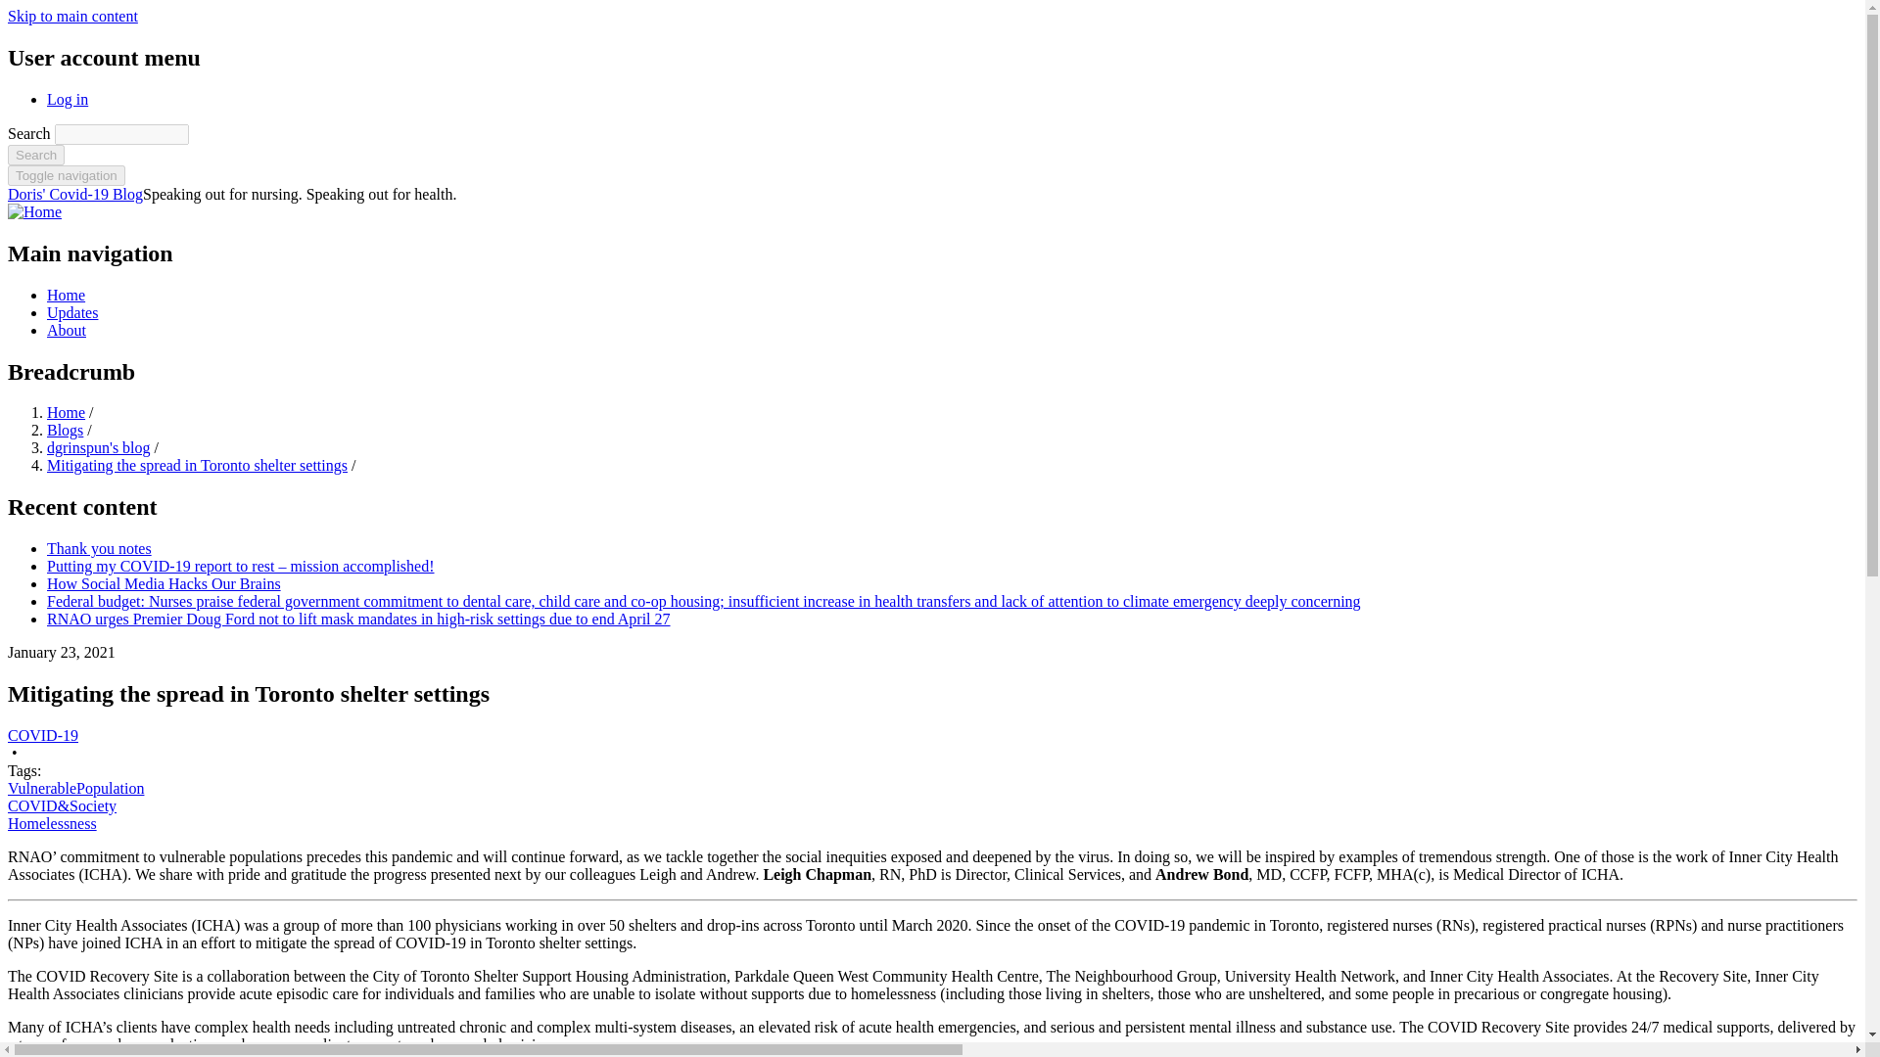 The image size is (1880, 1057). I want to click on VulnerablePopulation, so click(75, 789).